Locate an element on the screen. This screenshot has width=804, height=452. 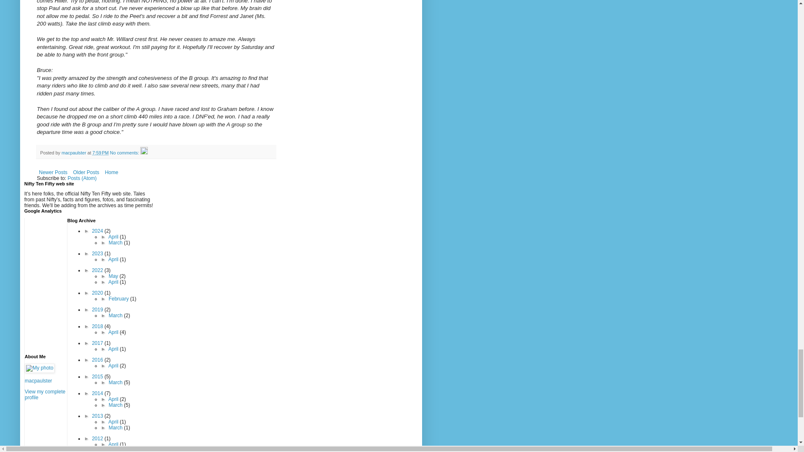
macpaulster is located at coordinates (75, 152).